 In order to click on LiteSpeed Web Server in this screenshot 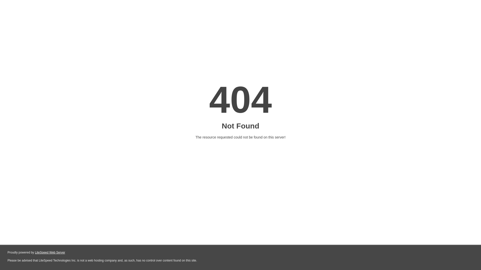, I will do `click(50, 252)`.